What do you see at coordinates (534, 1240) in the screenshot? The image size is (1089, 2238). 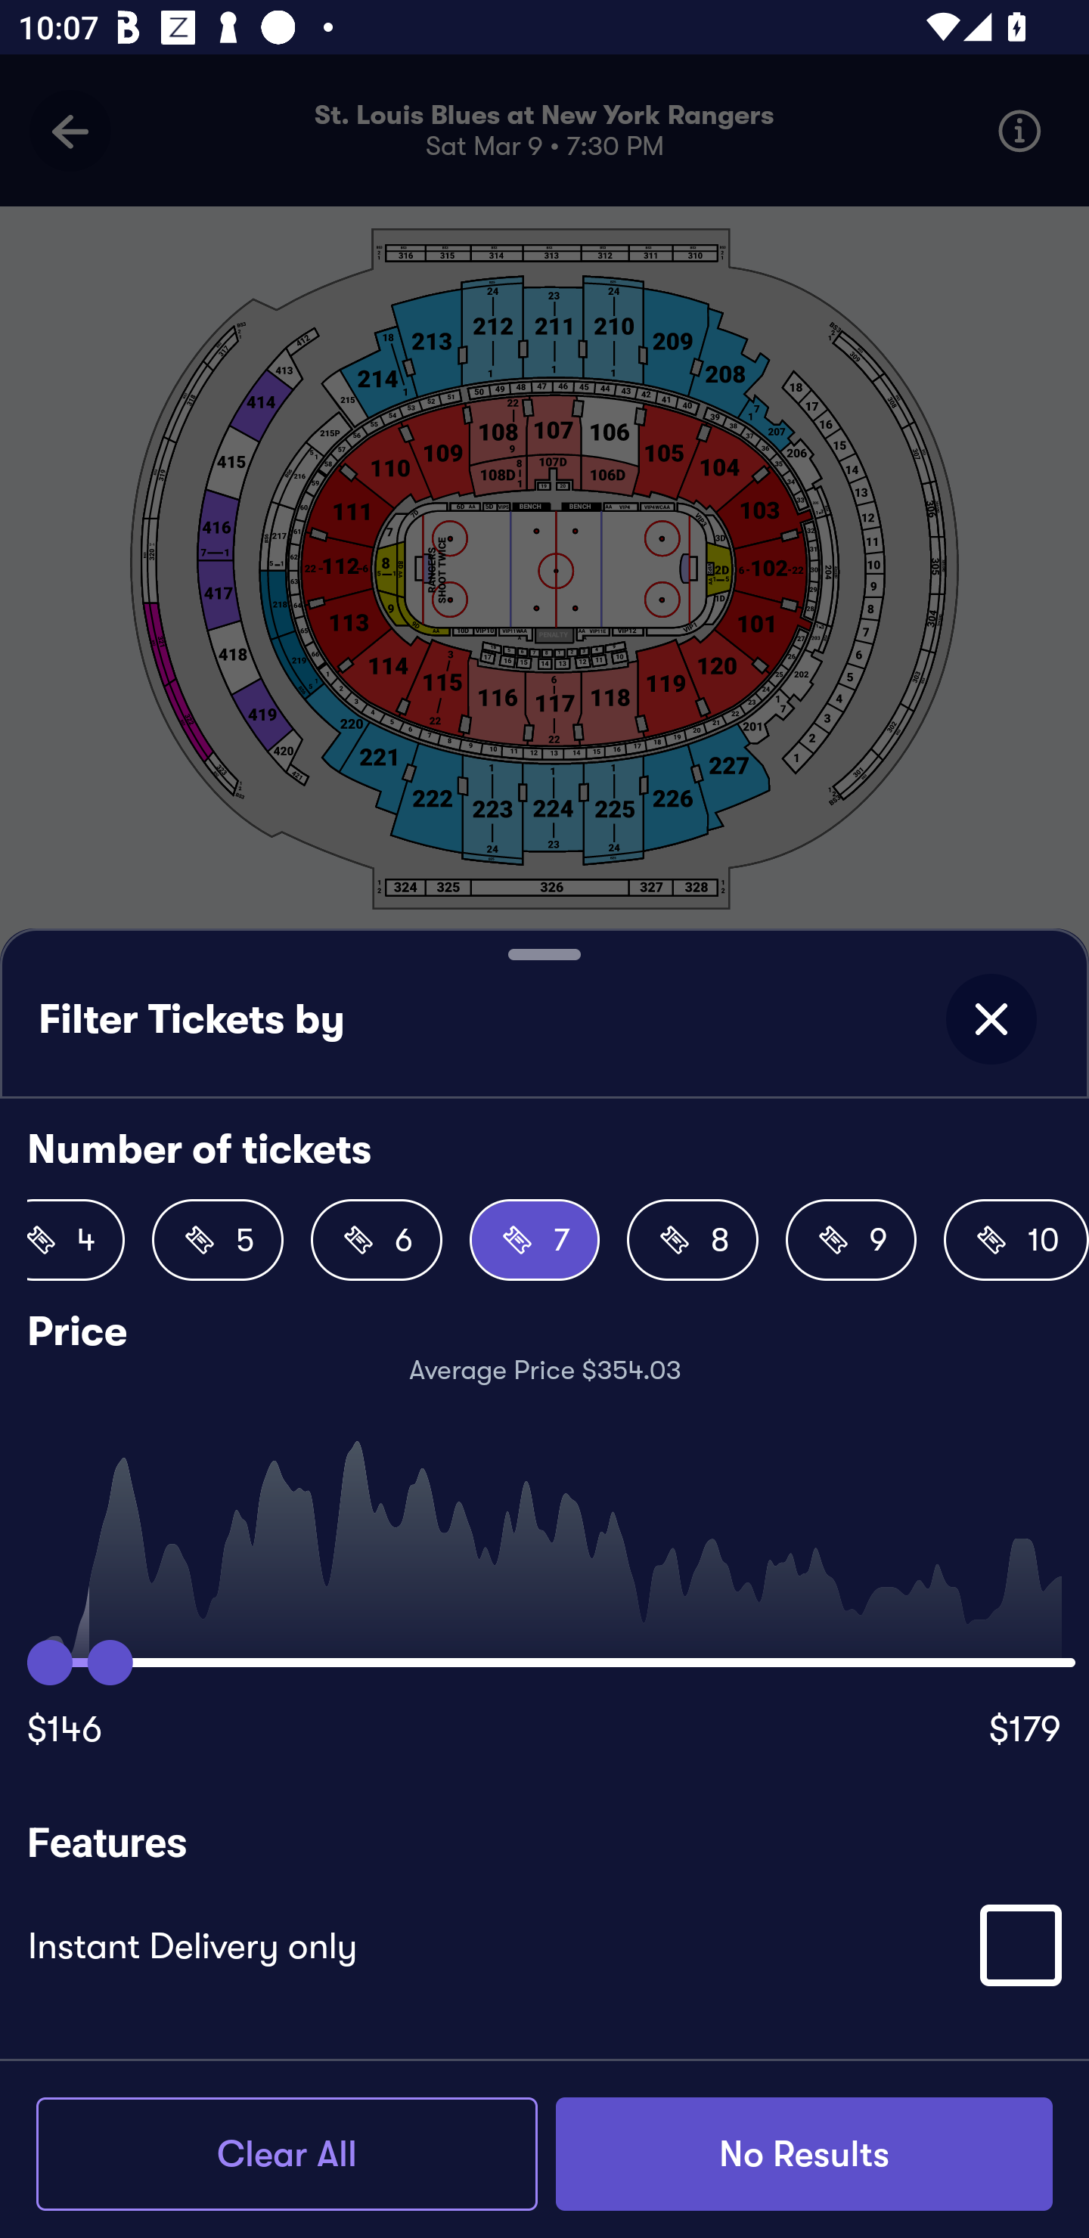 I see `7` at bounding box center [534, 1240].